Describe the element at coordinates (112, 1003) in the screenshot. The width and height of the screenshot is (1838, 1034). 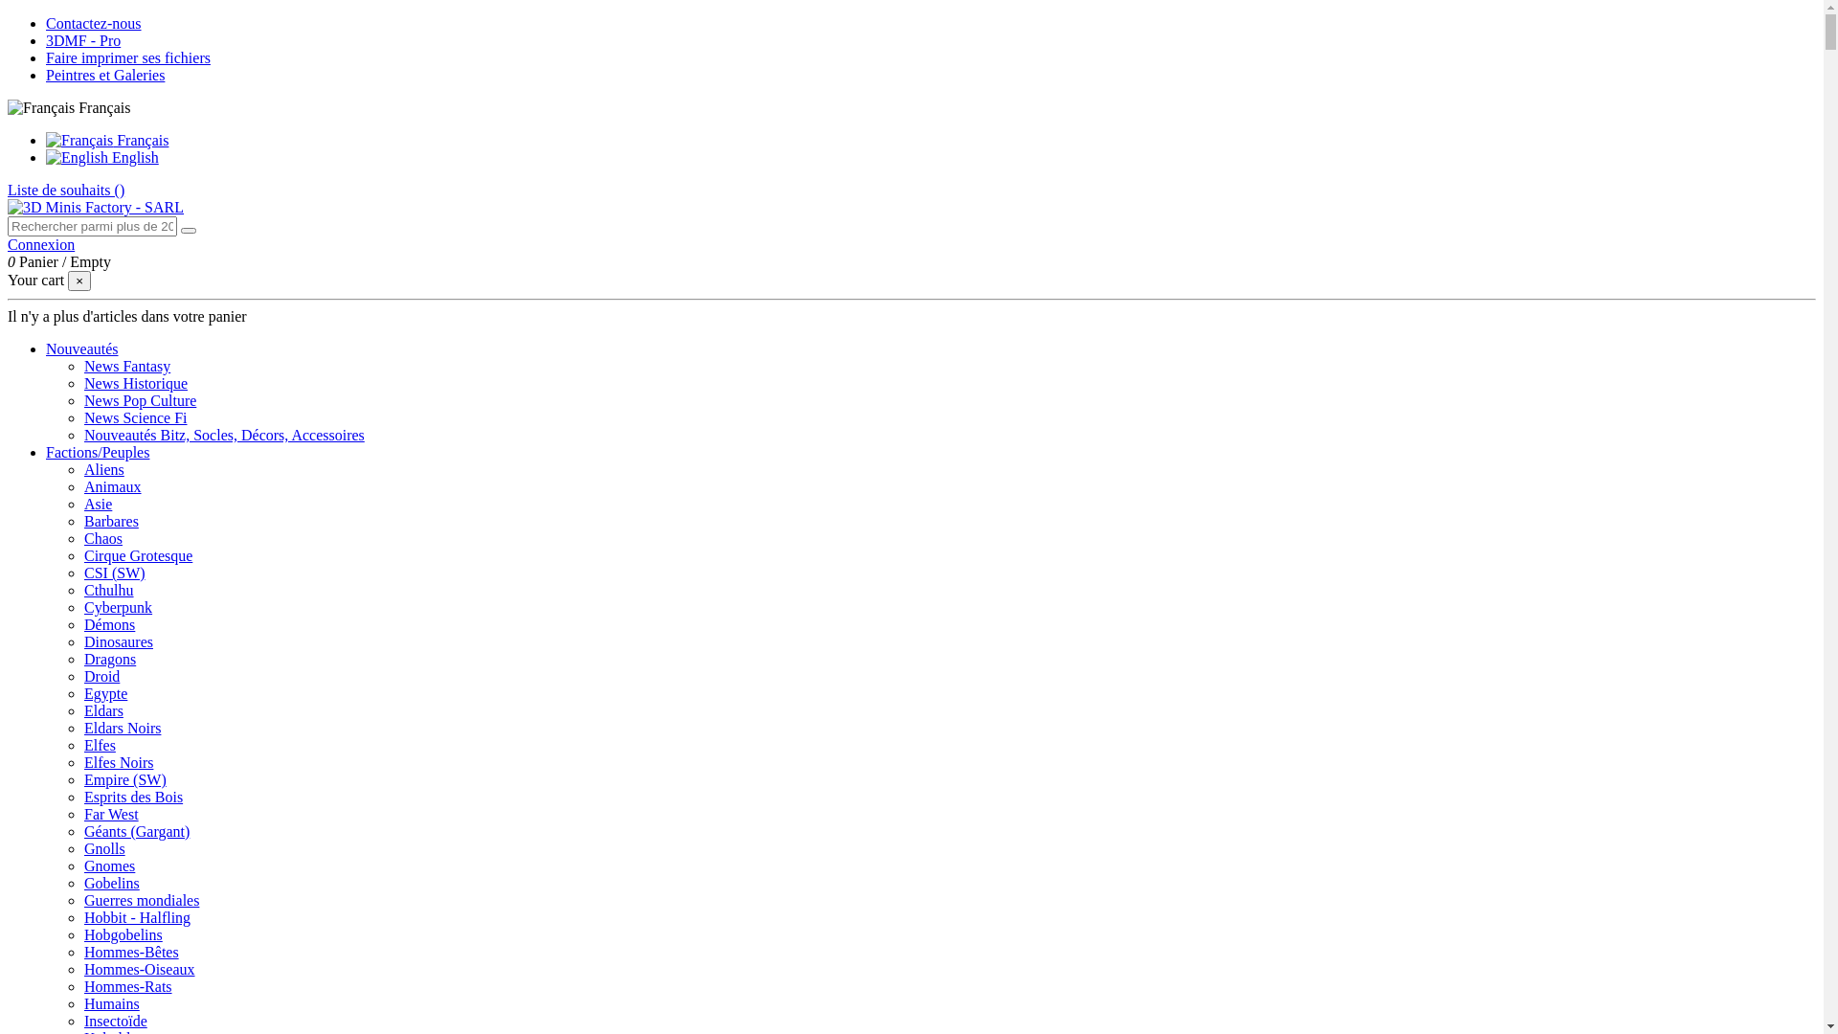
I see `Humains` at that location.